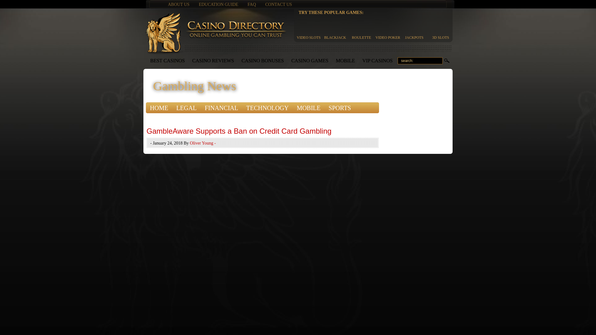 The width and height of the screenshot is (596, 335). What do you see at coordinates (309, 28) in the screenshot?
I see `VIDEO SLOTS` at bounding box center [309, 28].